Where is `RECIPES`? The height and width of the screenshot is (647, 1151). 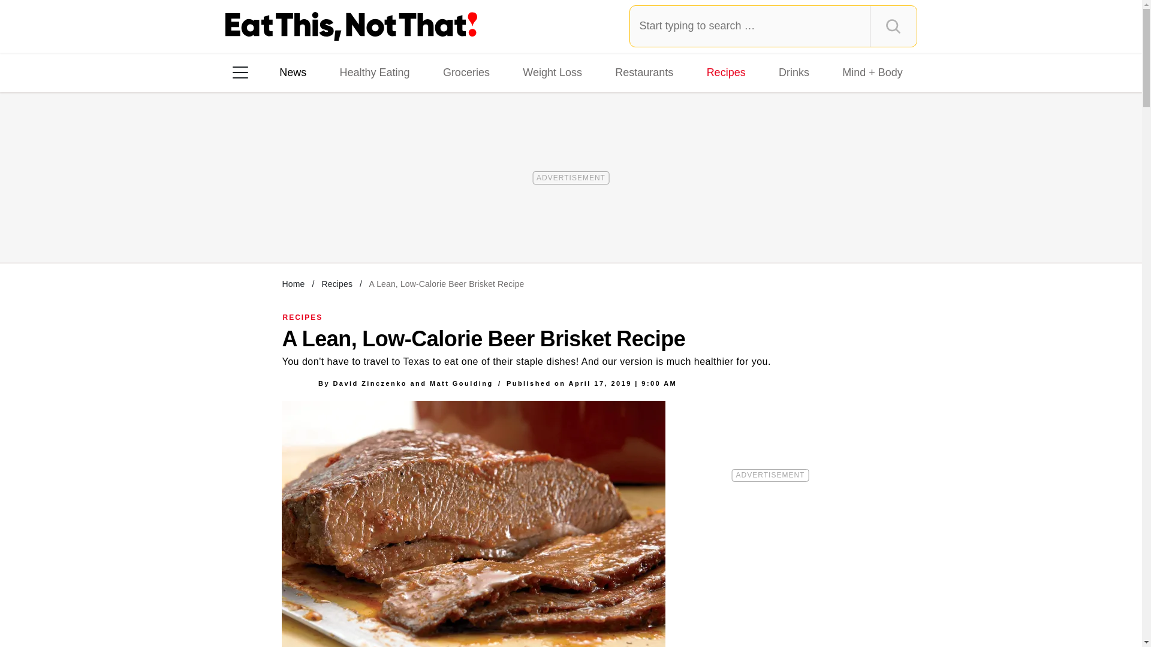
RECIPES is located at coordinates (303, 317).